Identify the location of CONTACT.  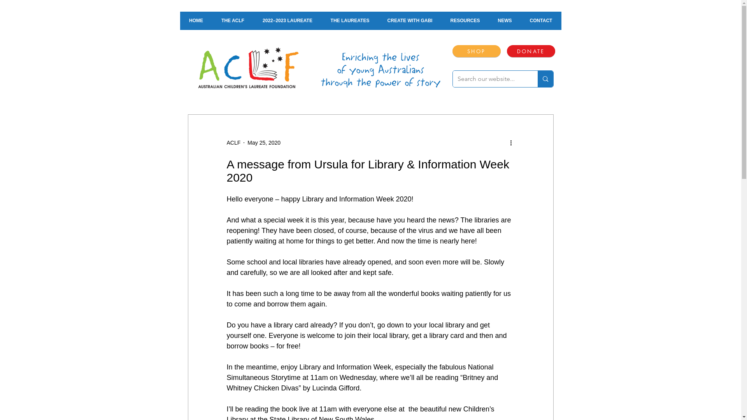
(541, 21).